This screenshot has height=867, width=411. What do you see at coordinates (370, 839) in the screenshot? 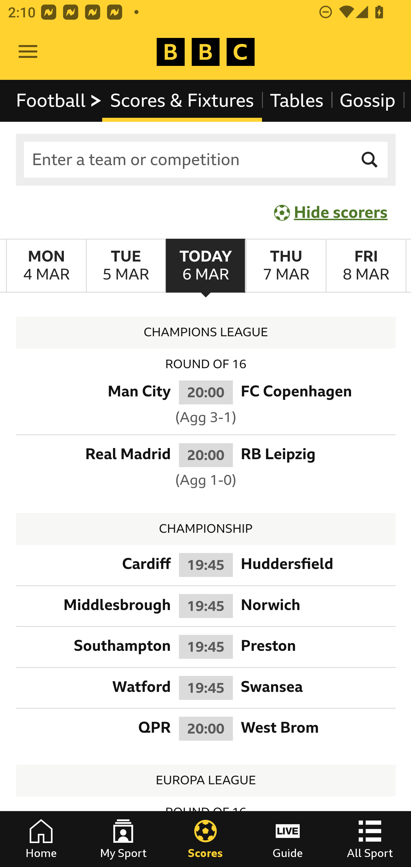
I see `All Sport` at bounding box center [370, 839].